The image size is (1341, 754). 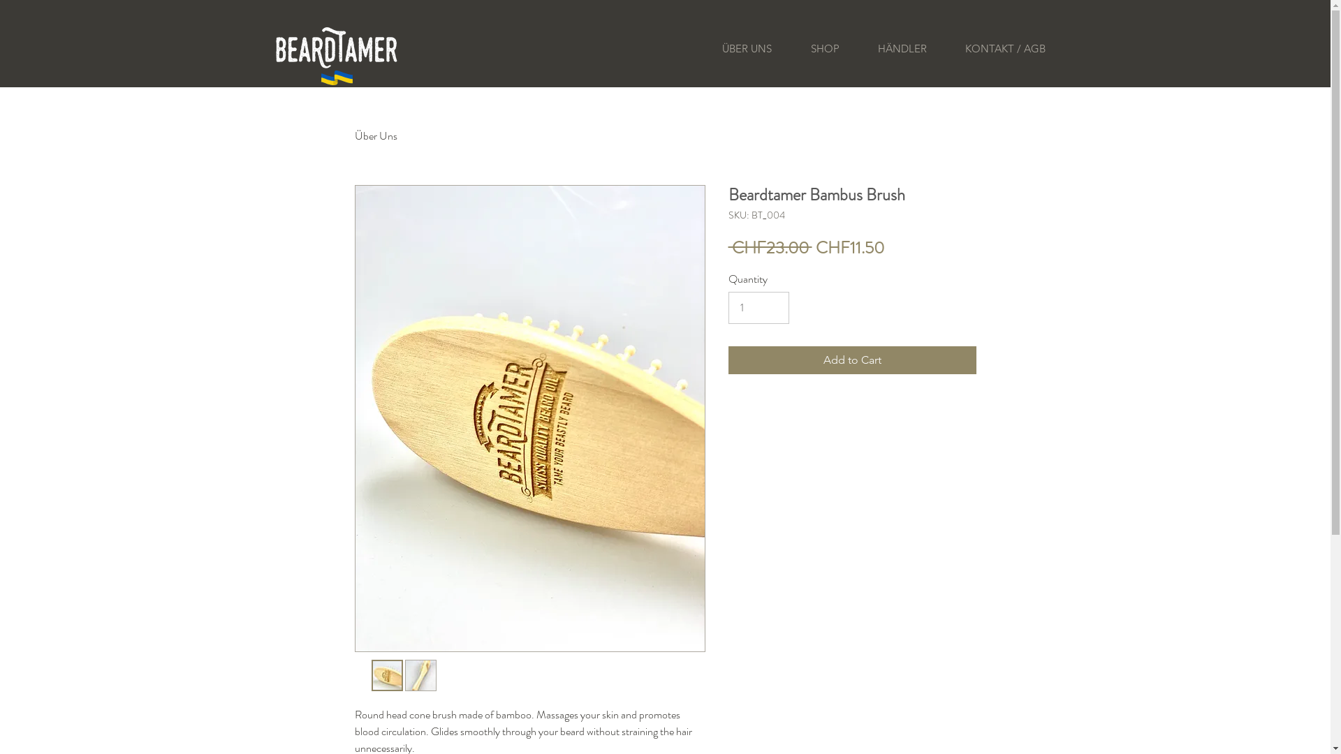 What do you see at coordinates (824, 49) in the screenshot?
I see `SHOP` at bounding box center [824, 49].